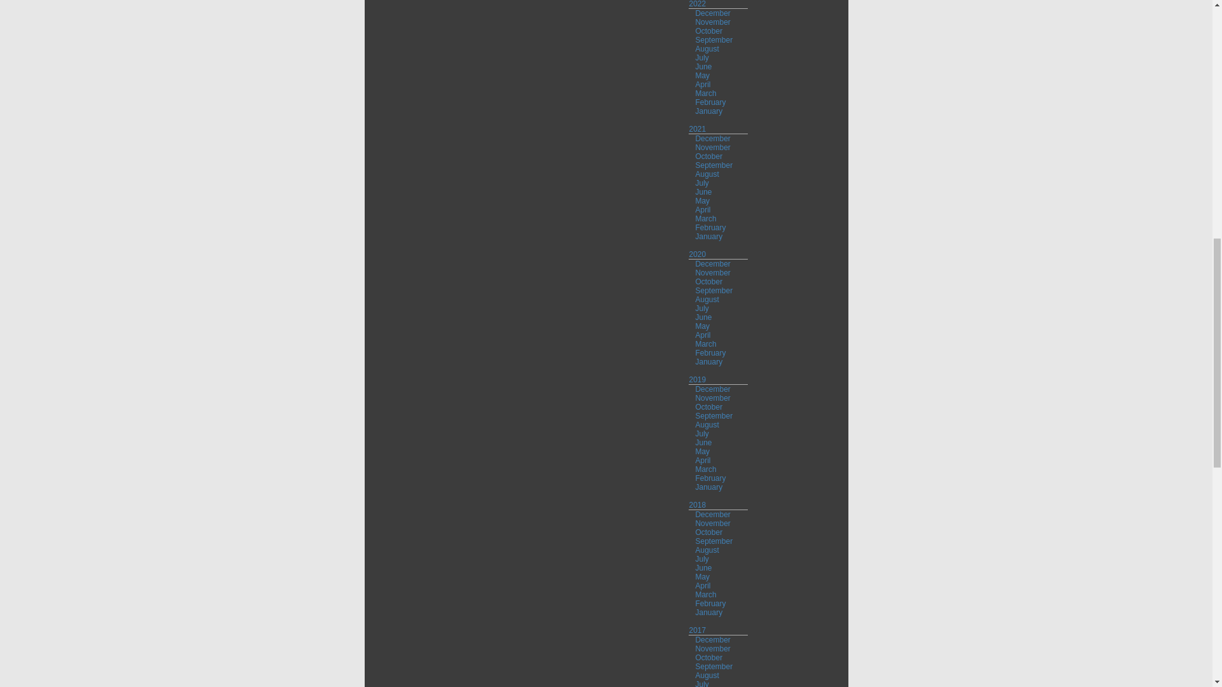  I want to click on July, so click(701, 58).